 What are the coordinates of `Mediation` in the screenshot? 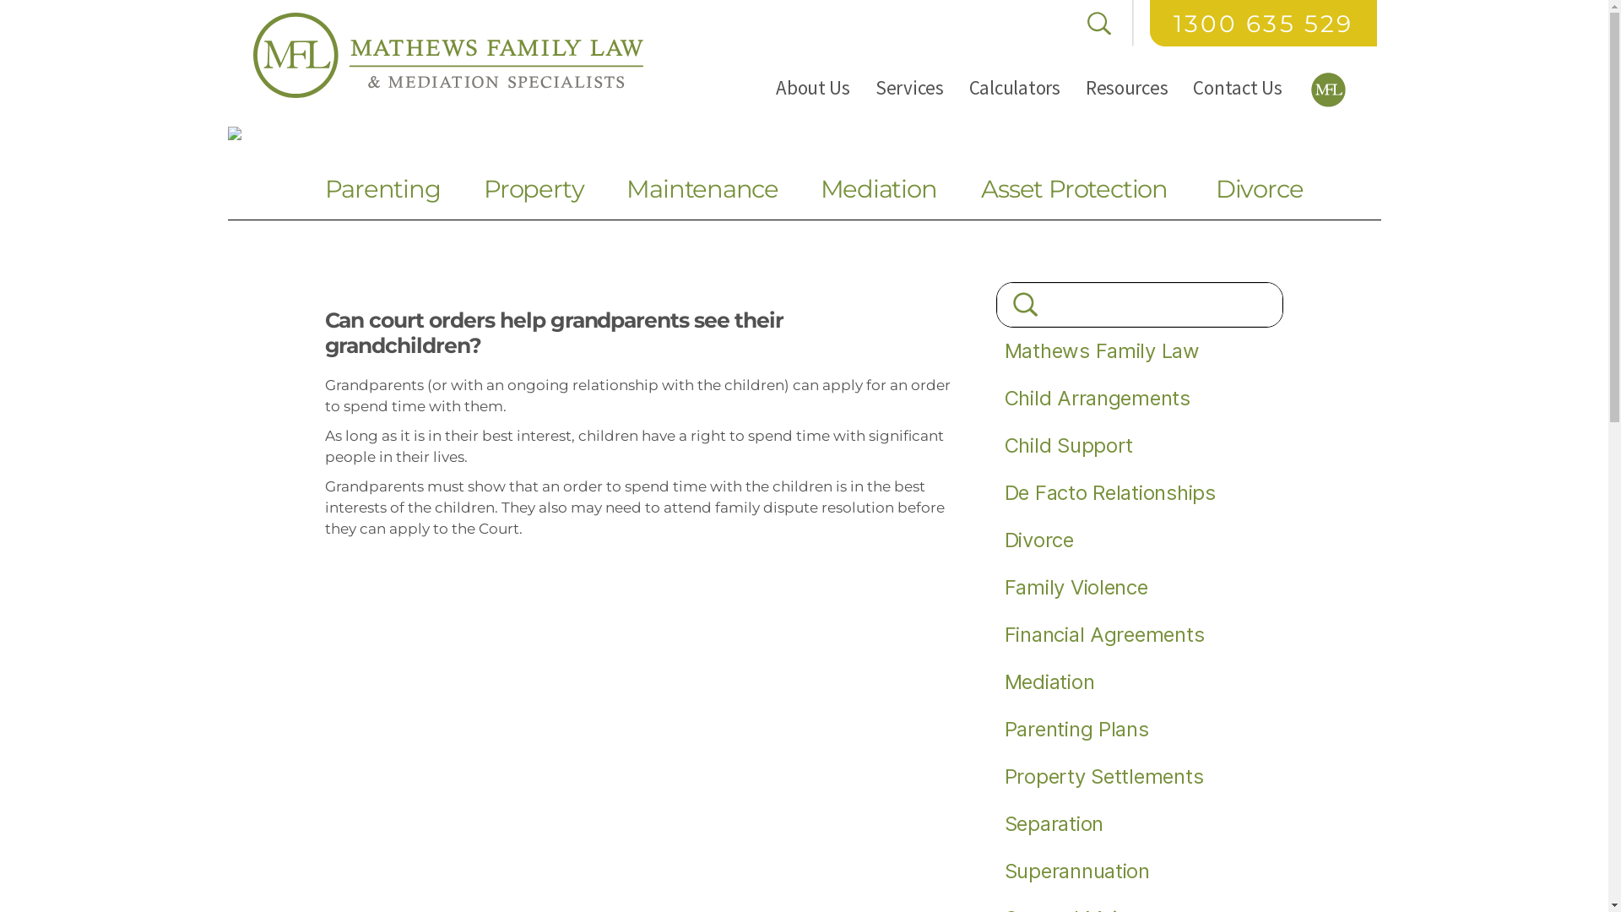 It's located at (1050, 682).